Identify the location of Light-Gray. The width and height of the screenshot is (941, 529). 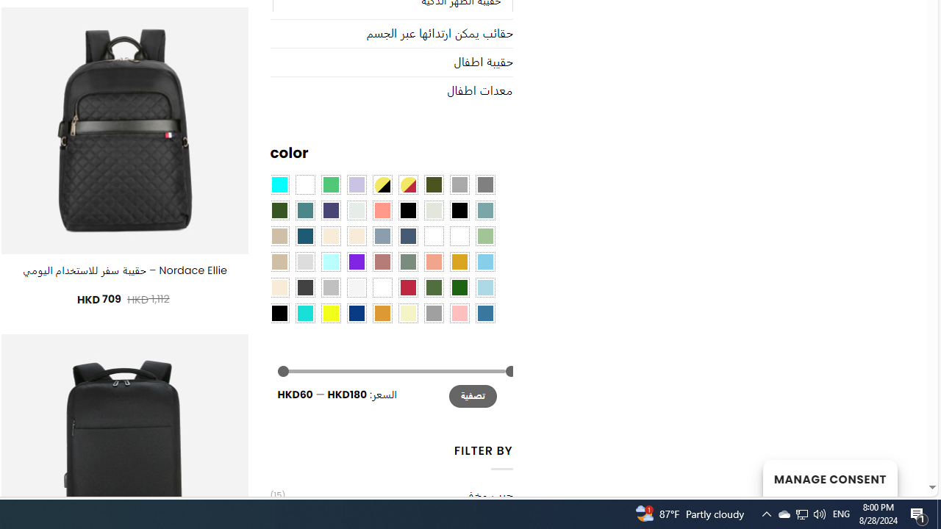
(304, 261).